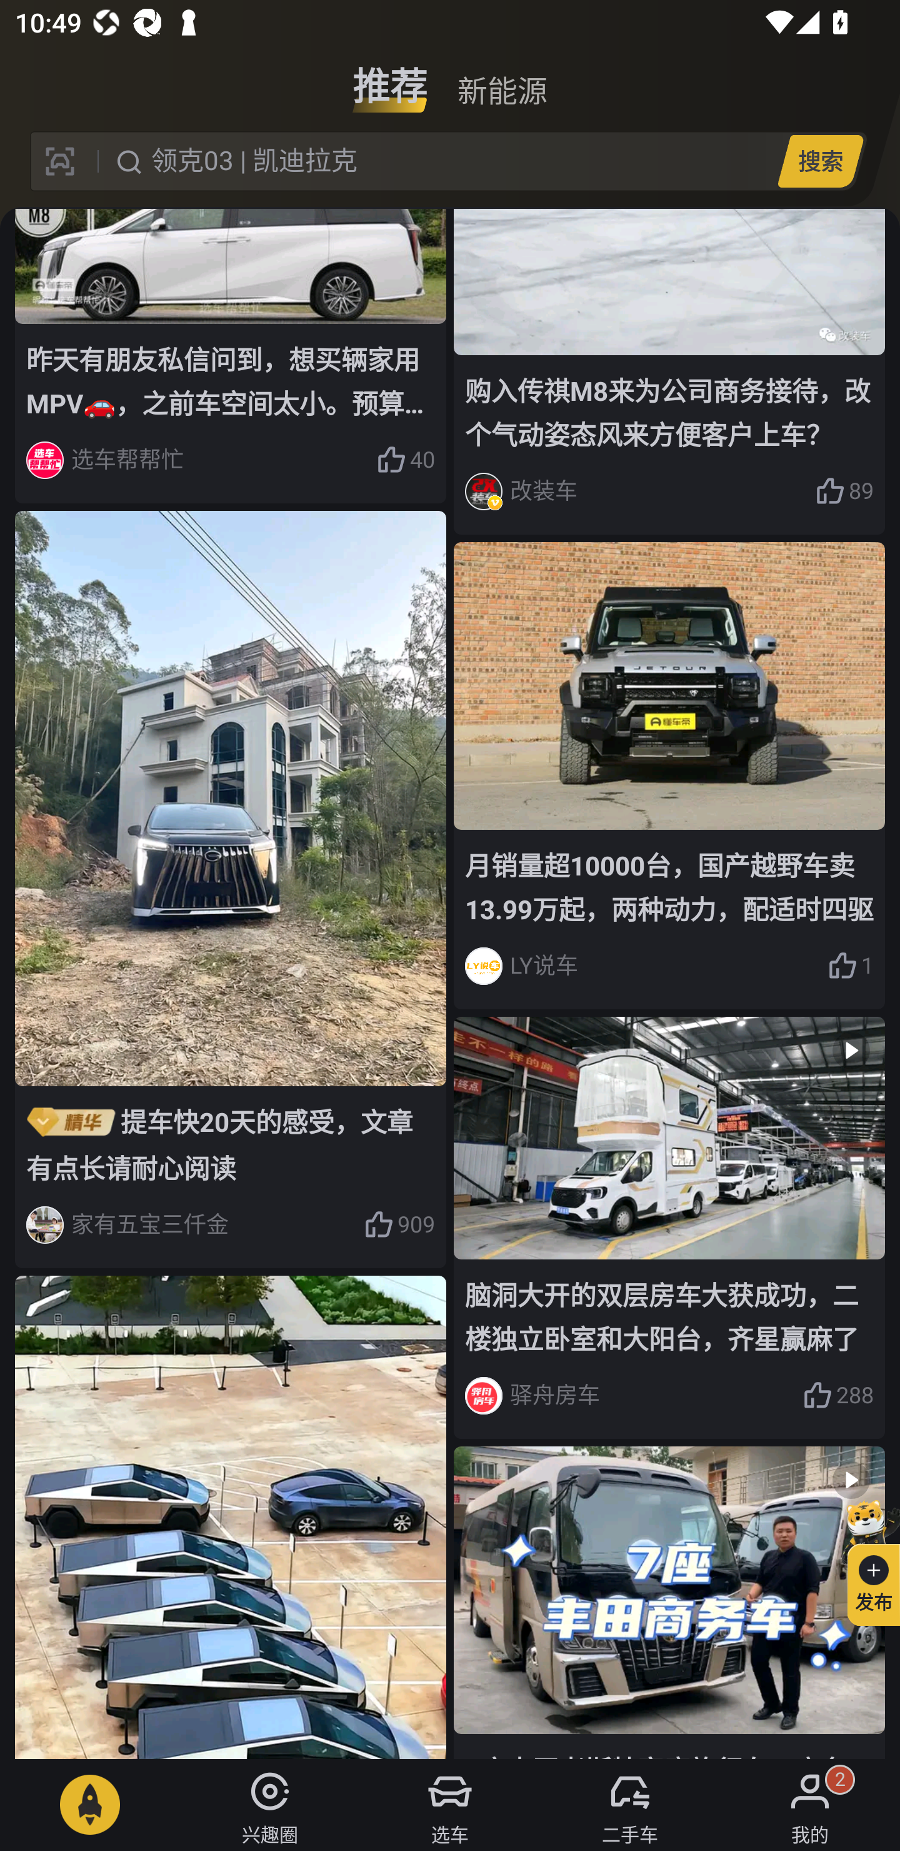  Describe the element at coordinates (838, 1396) in the screenshot. I see `288` at that location.